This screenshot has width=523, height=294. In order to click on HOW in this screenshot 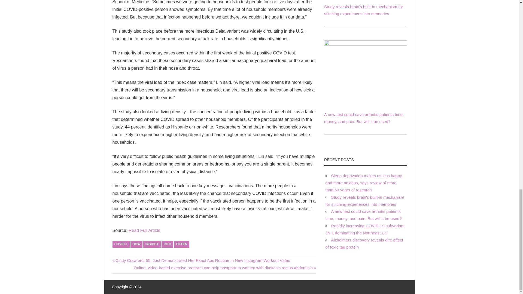, I will do `click(136, 244)`.